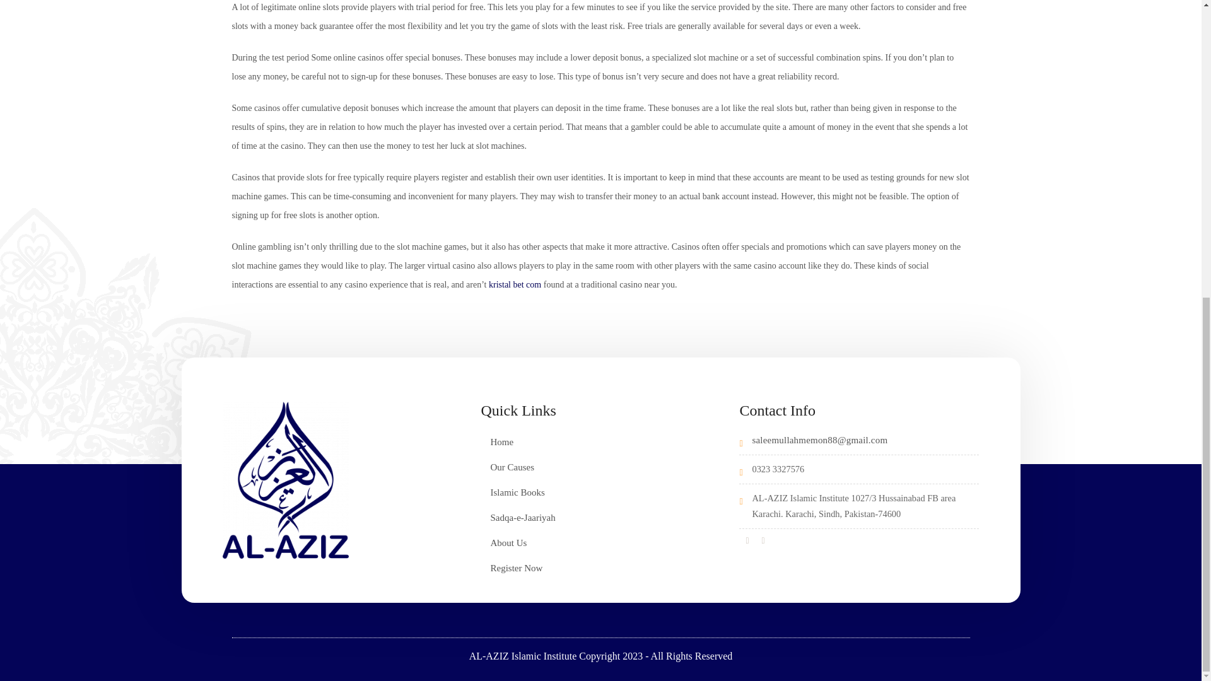  I want to click on Our Causes, so click(512, 467).